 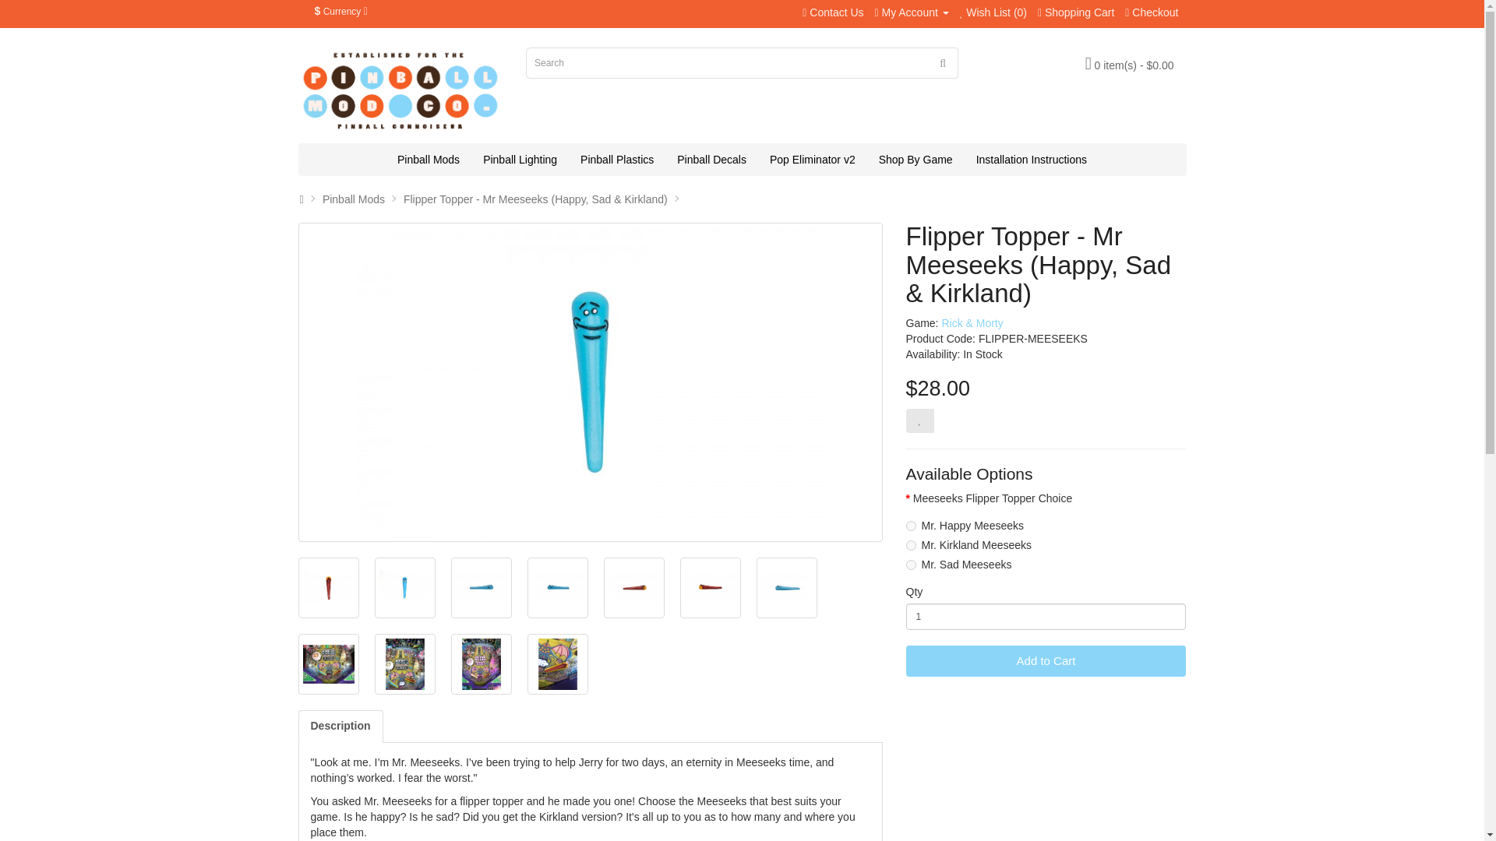 I want to click on 109, so click(x=910, y=525).